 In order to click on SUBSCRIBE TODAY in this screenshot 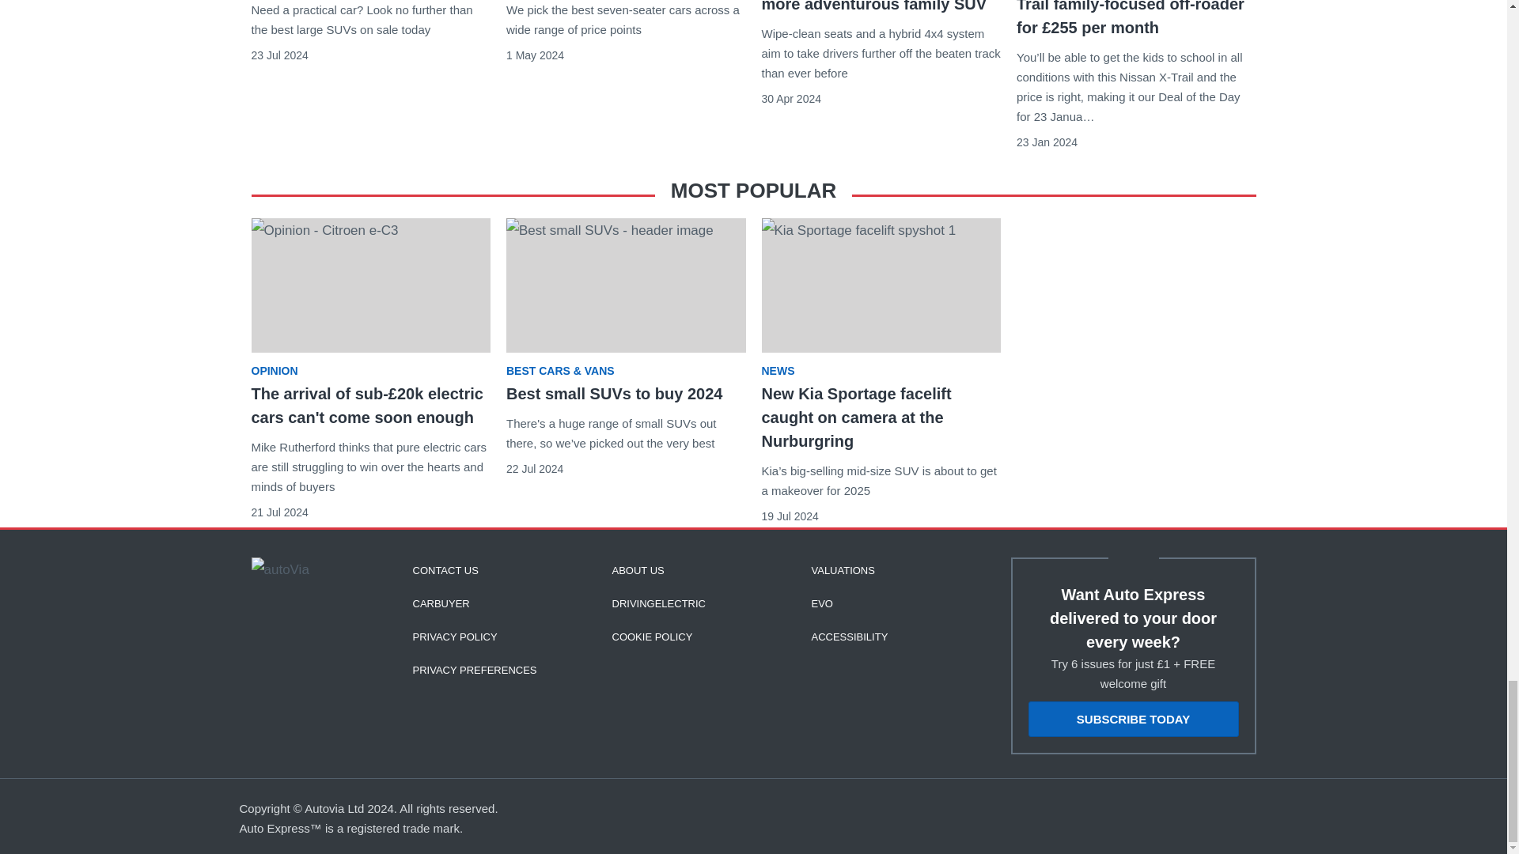, I will do `click(1133, 719)`.